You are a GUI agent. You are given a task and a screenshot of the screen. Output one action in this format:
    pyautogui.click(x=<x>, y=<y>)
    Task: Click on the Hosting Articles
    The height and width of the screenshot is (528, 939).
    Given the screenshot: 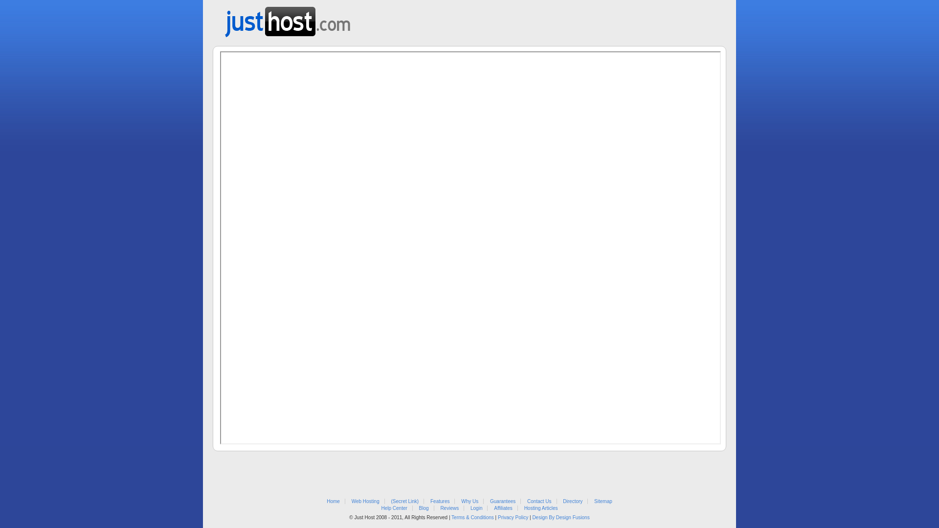 What is the action you would take?
    pyautogui.click(x=541, y=508)
    